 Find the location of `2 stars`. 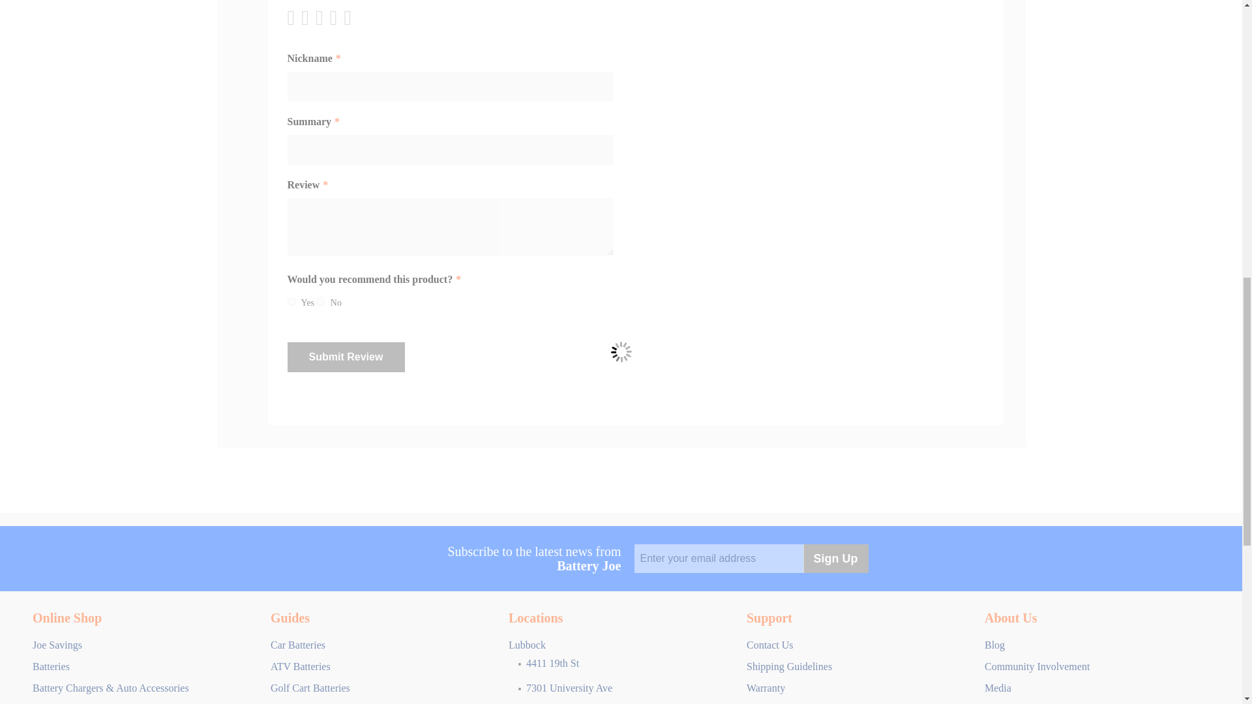

2 stars is located at coordinates (301, 17).